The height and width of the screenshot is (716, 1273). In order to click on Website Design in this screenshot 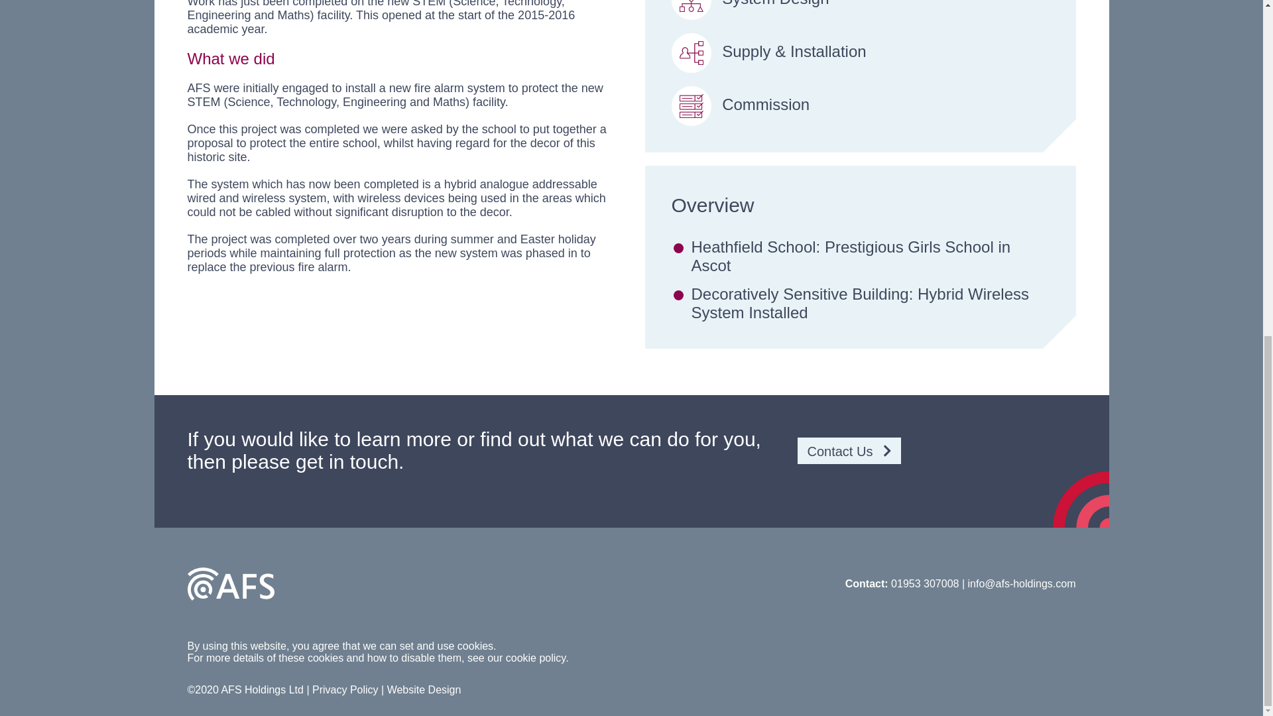, I will do `click(424, 689)`.